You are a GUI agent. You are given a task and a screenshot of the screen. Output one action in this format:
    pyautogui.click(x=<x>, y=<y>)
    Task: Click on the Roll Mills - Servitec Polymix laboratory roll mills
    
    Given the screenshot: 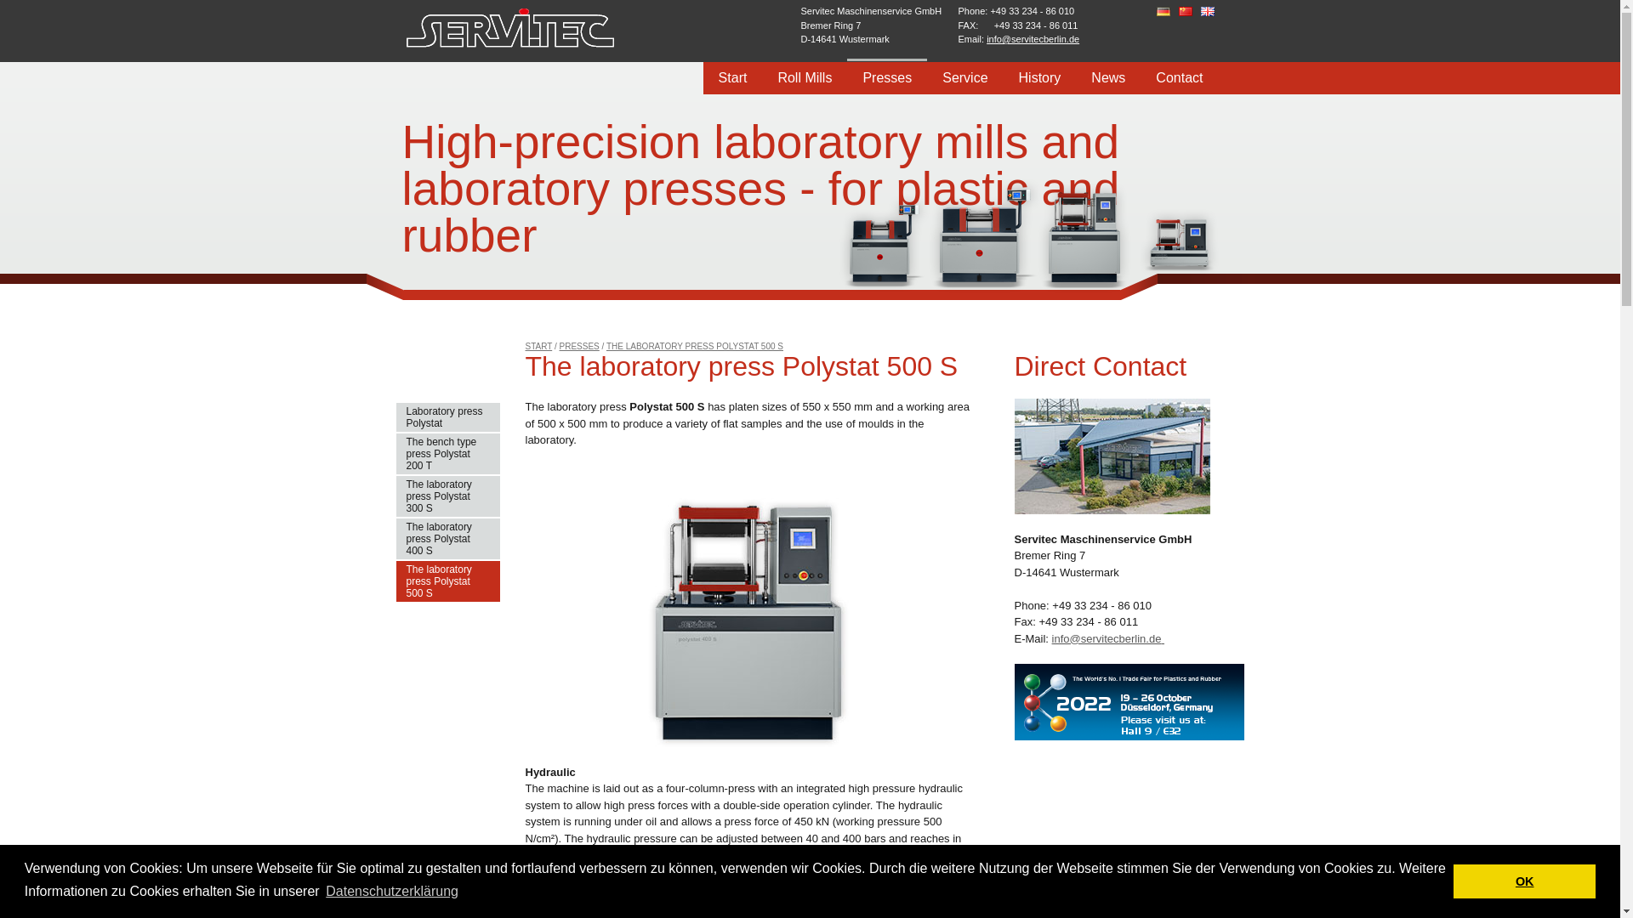 What is the action you would take?
    pyautogui.click(x=805, y=76)
    